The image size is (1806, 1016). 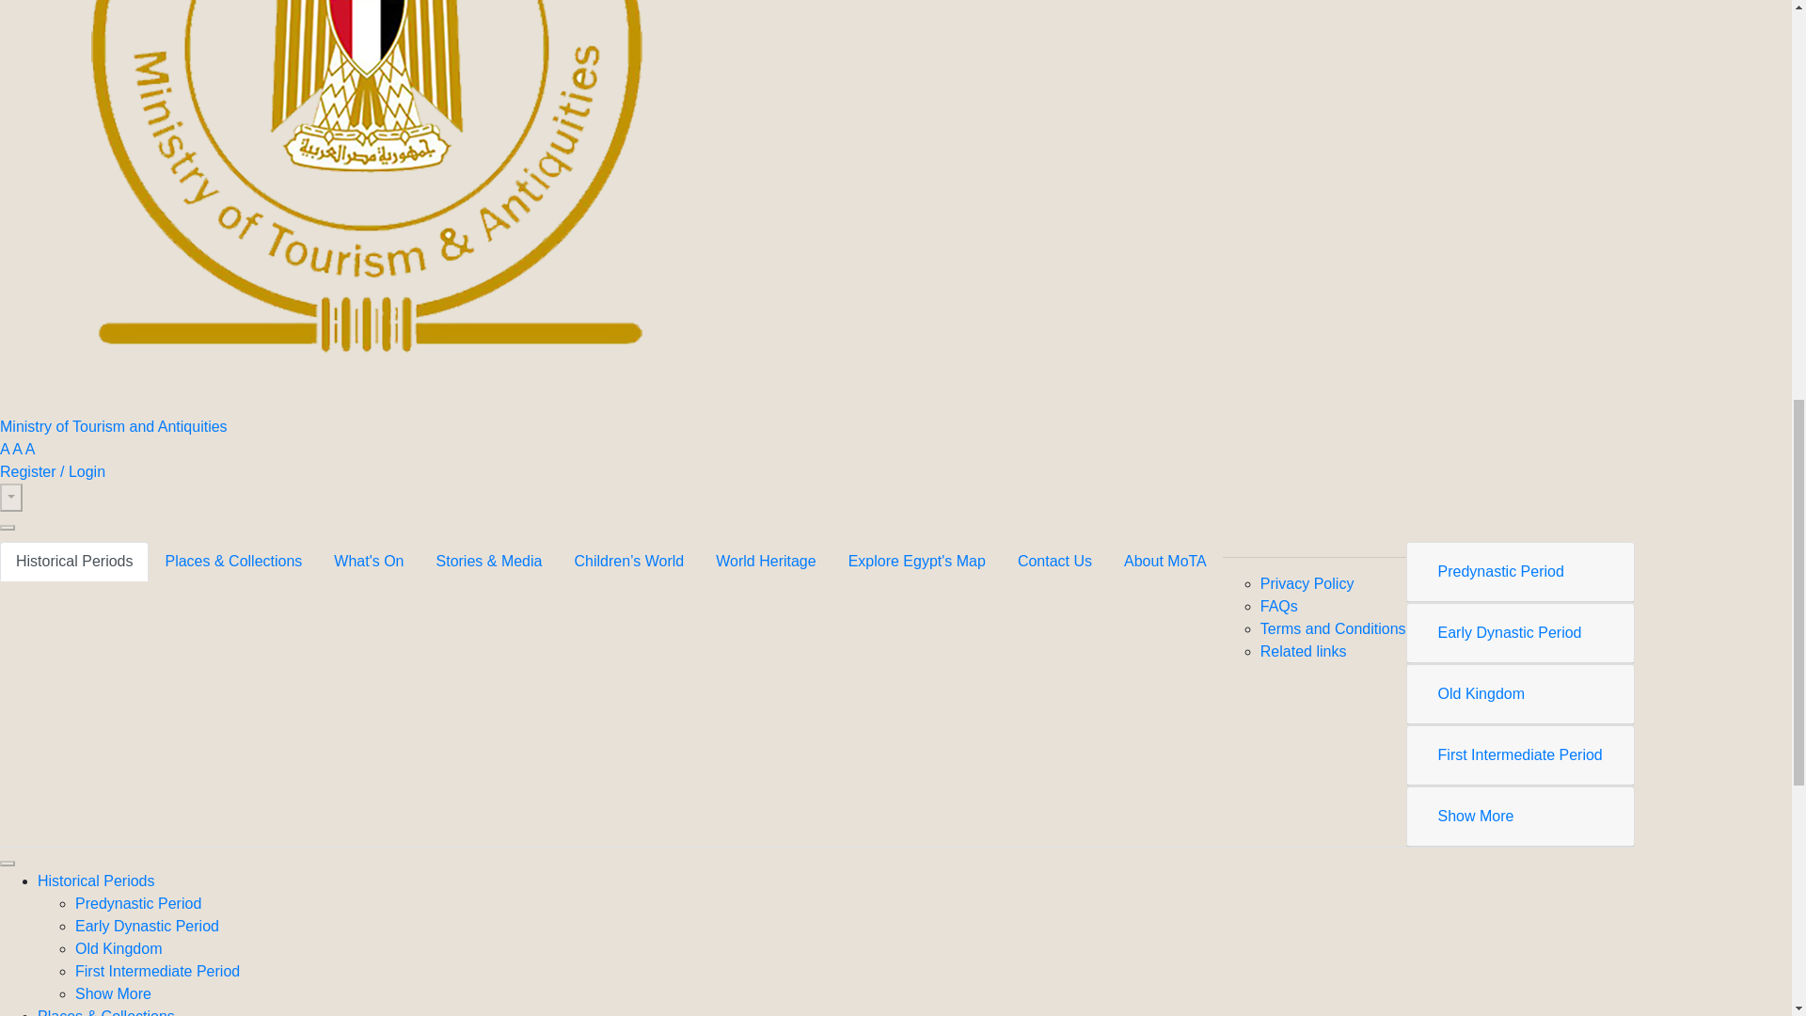 What do you see at coordinates (1476, 815) in the screenshot?
I see `Show More` at bounding box center [1476, 815].